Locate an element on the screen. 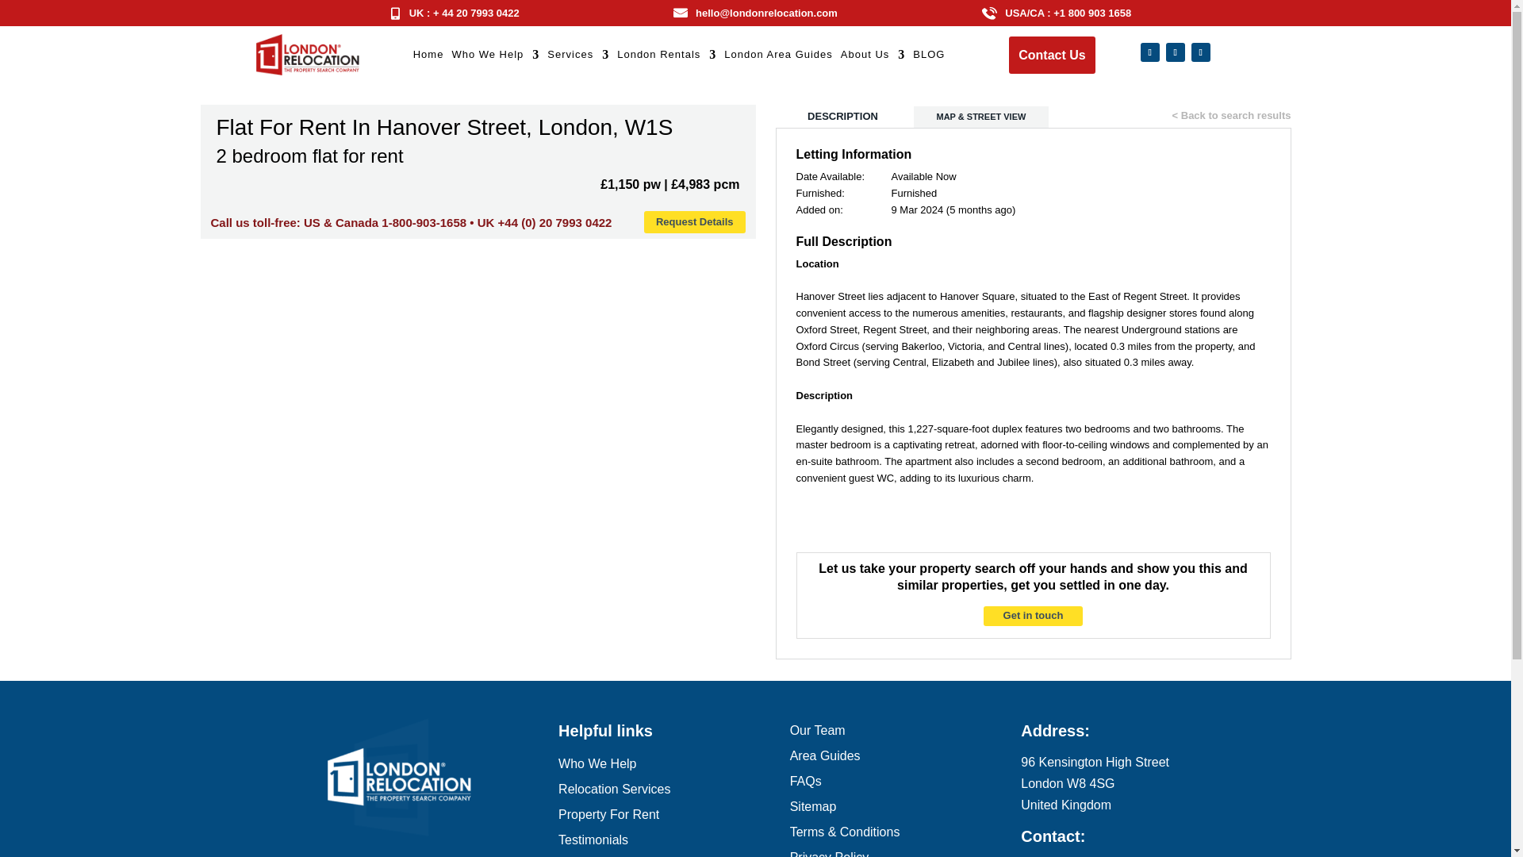 Image resolution: width=1523 pixels, height=857 pixels. Who We Help is located at coordinates (495, 57).